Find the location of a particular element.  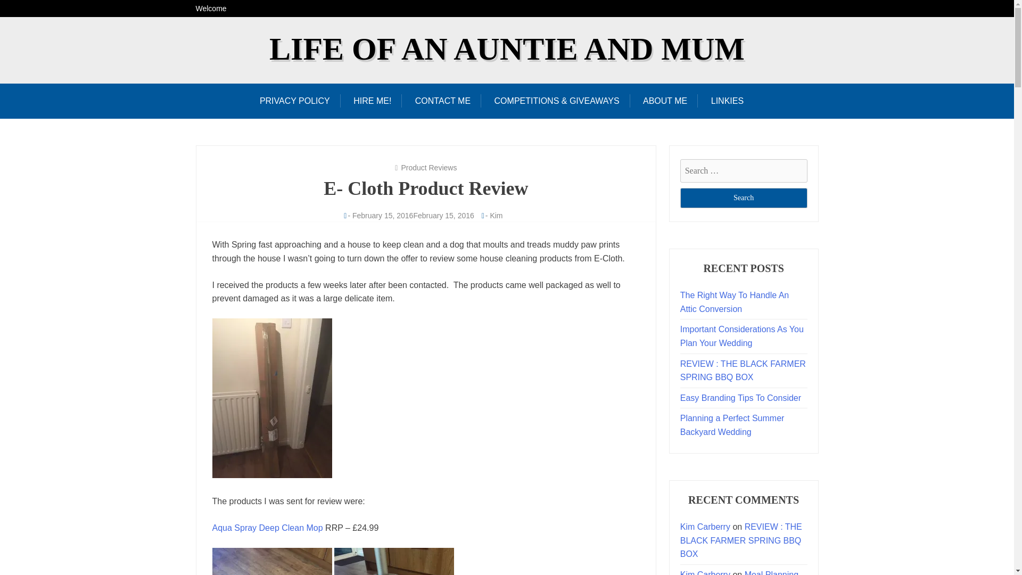

LIFE OF AN AUNTIE AND MUM is located at coordinates (507, 49).